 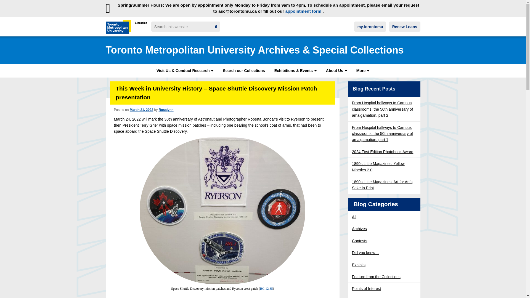 What do you see at coordinates (363, 71) in the screenshot?
I see `More` at bounding box center [363, 71].